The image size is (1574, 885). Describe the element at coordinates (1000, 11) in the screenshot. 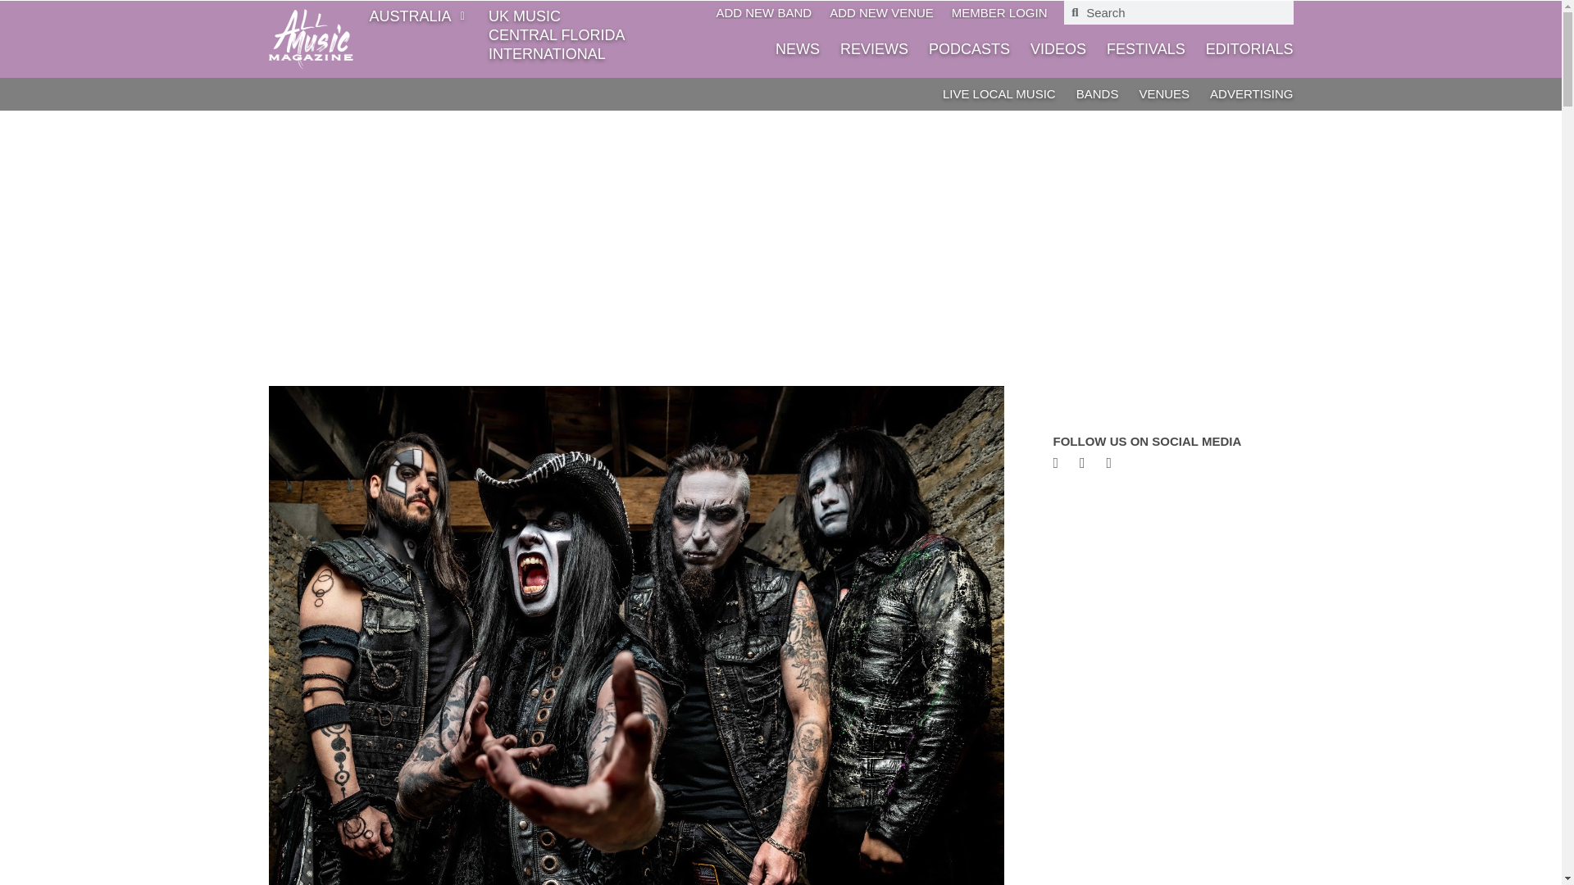

I see `MEMBER LOGIN` at that location.